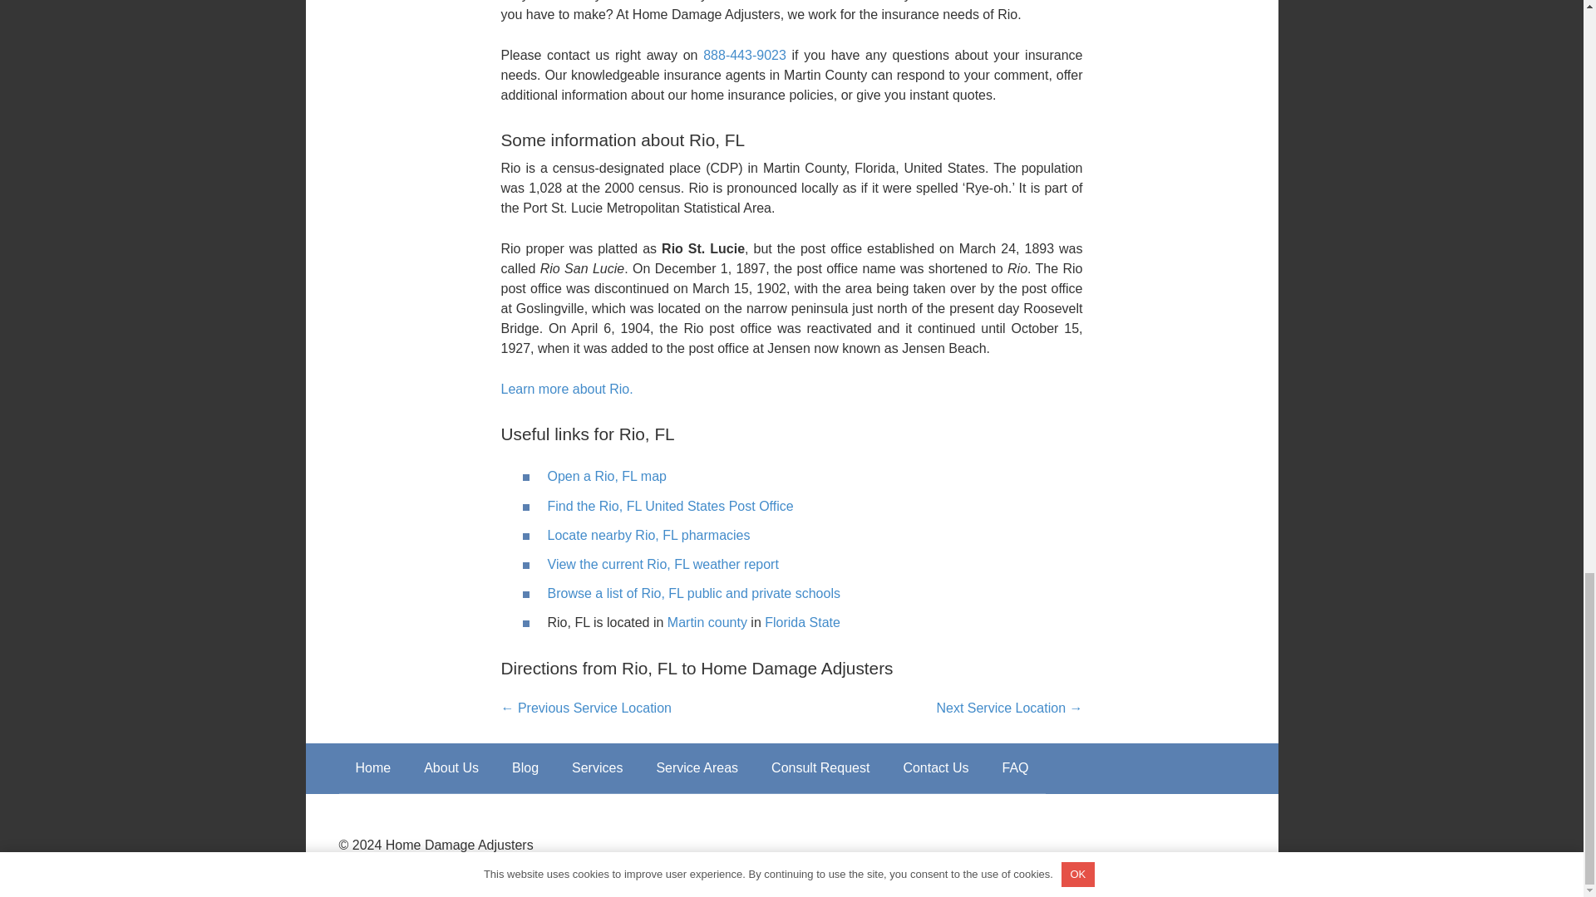 Image resolution: width=1596 pixels, height=897 pixels. Describe the element at coordinates (597, 767) in the screenshot. I see `Services` at that location.